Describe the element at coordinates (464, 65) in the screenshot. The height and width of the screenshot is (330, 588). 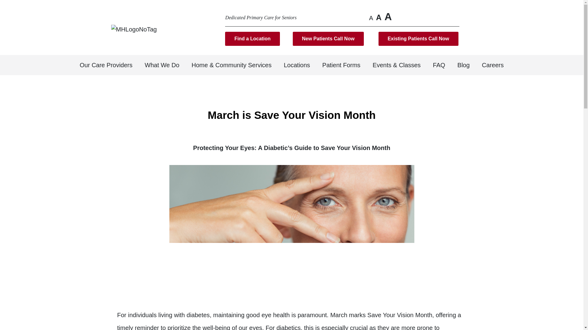
I see `Blog` at that location.